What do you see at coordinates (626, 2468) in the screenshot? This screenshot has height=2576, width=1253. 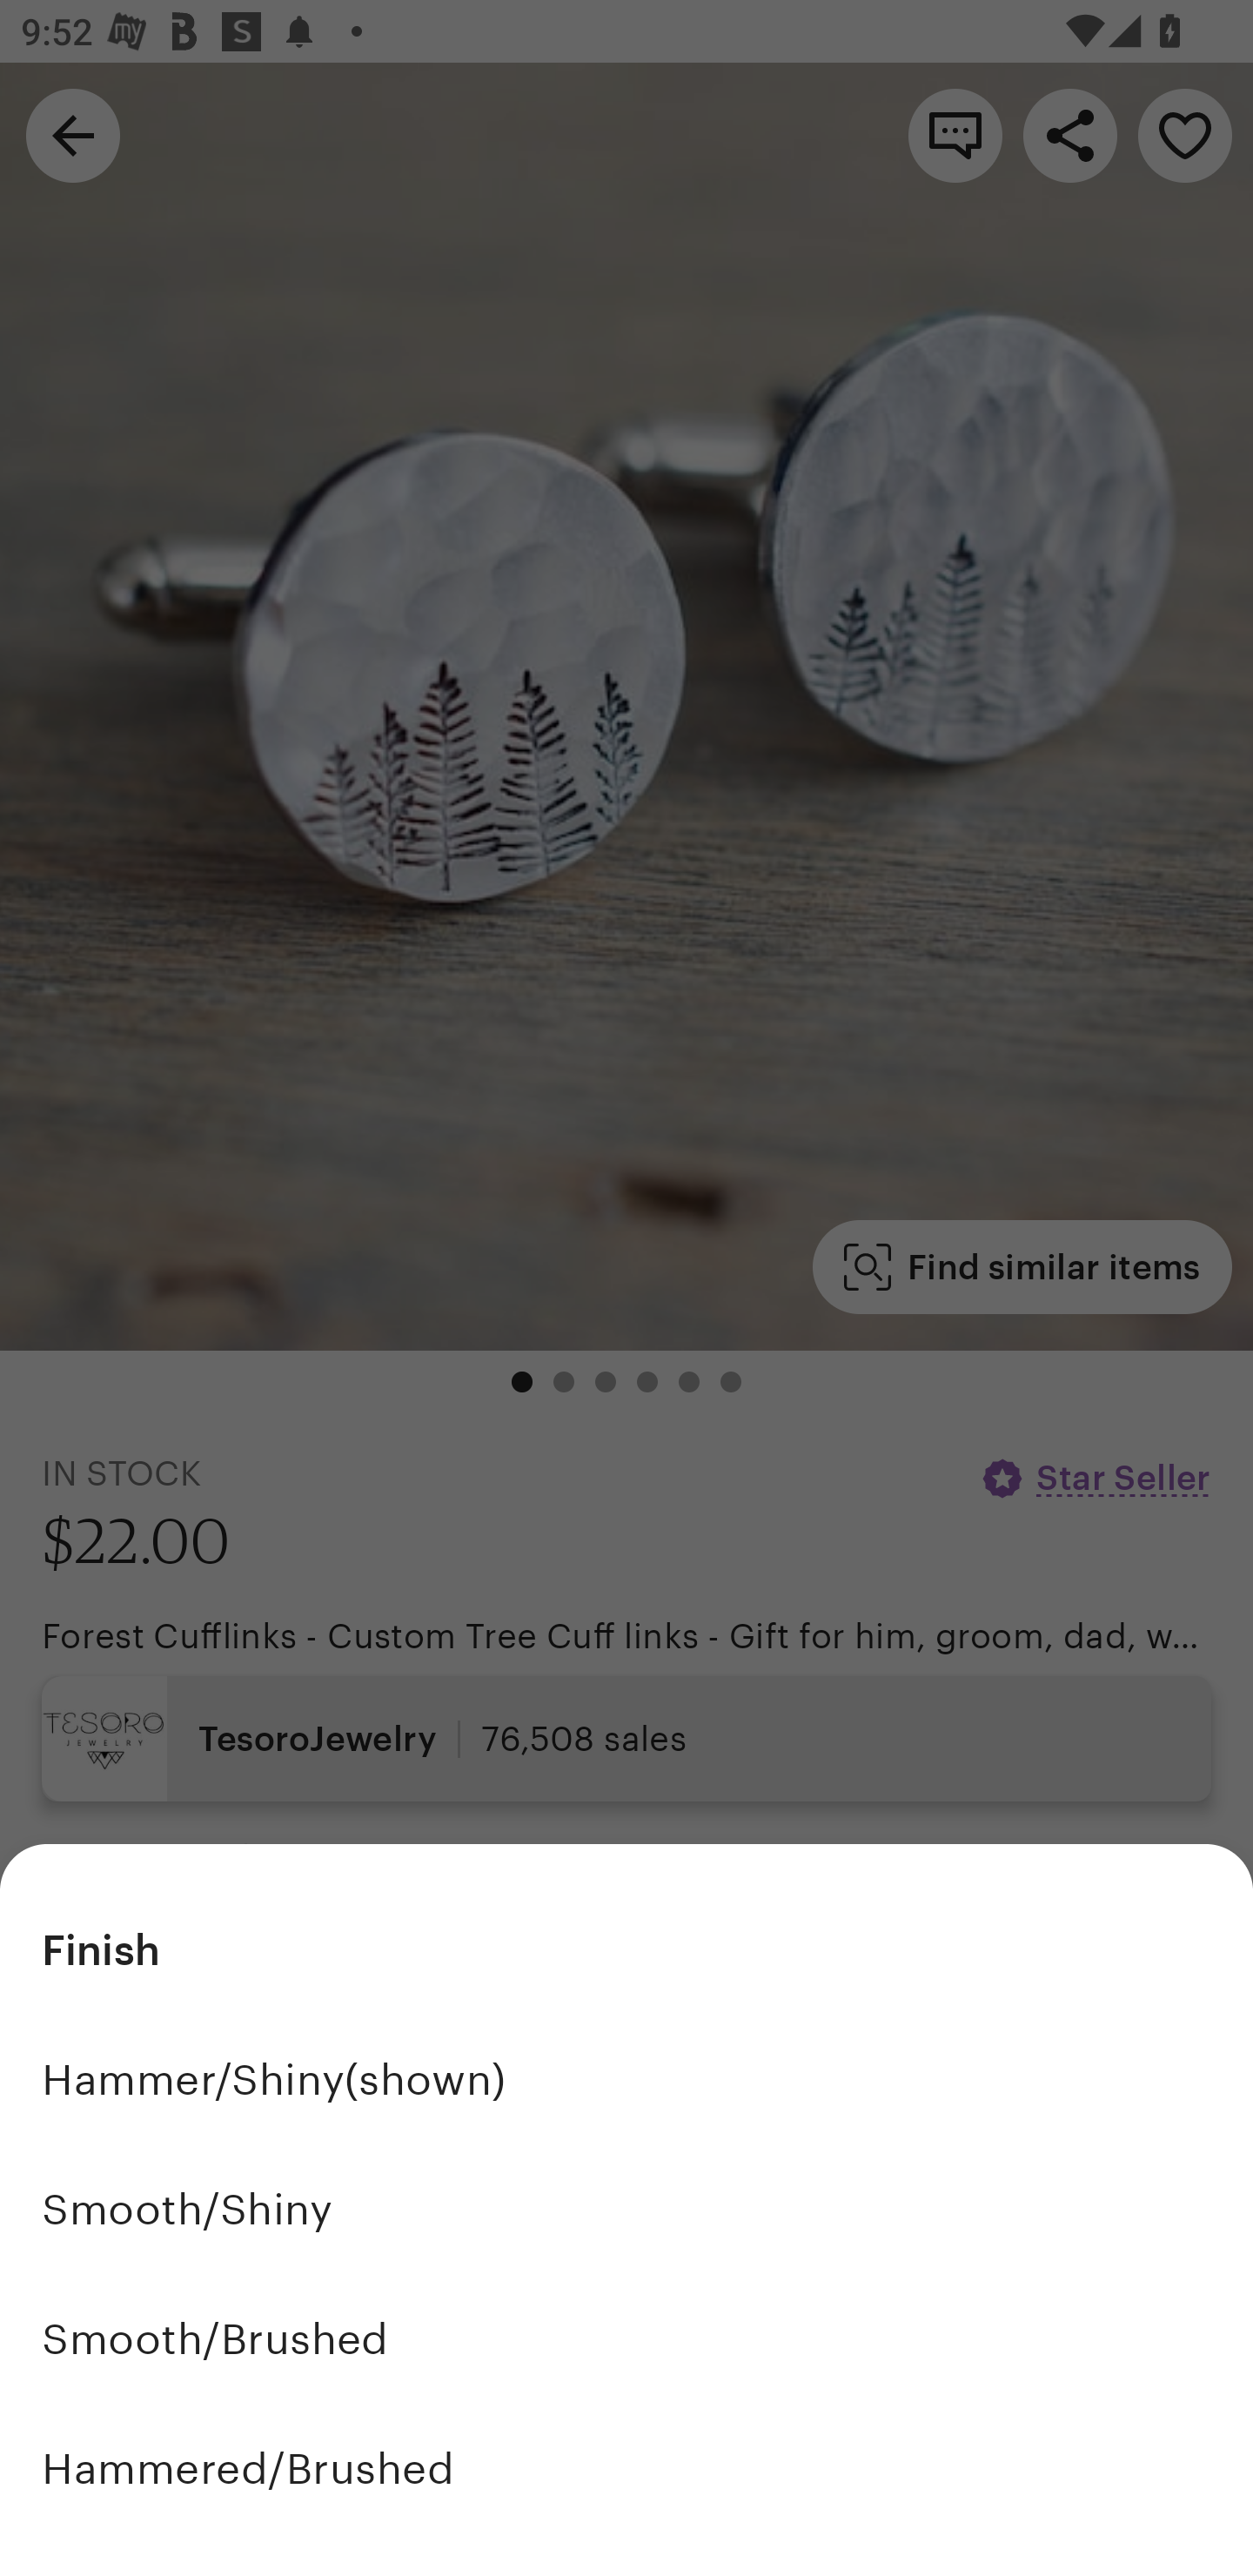 I see `Hammered/Brushed` at bounding box center [626, 2468].